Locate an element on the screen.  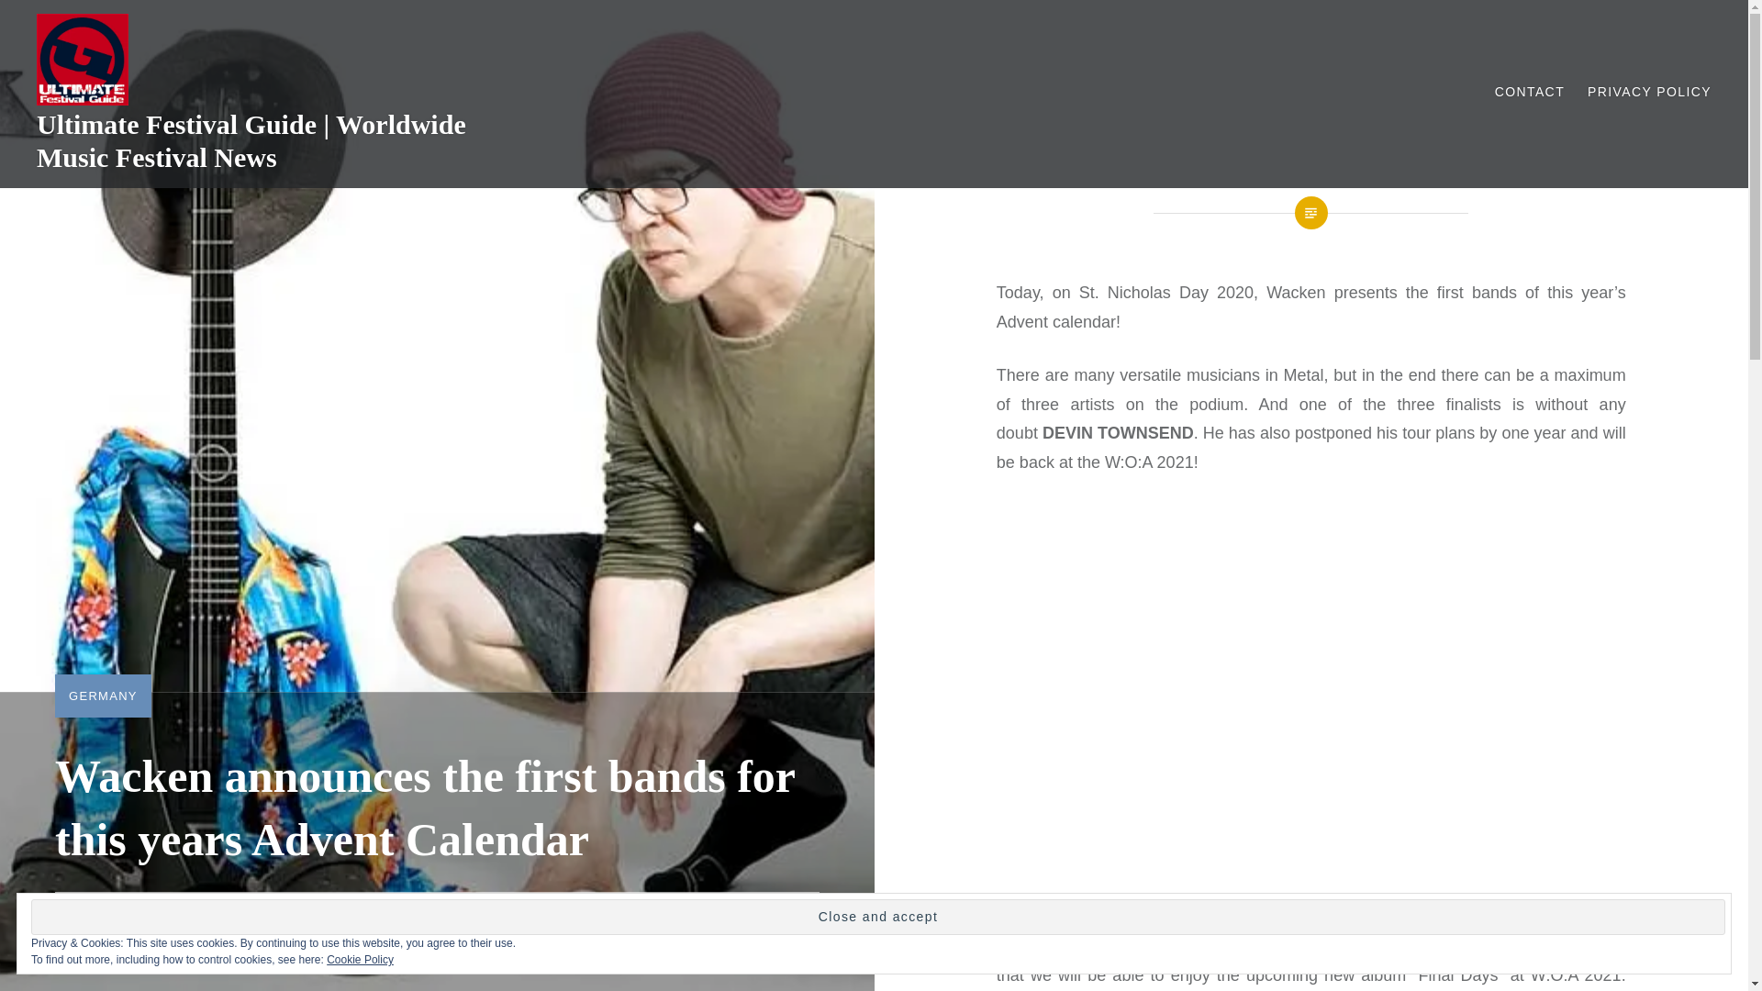
PRIVACY POLICY is located at coordinates (1648, 92).